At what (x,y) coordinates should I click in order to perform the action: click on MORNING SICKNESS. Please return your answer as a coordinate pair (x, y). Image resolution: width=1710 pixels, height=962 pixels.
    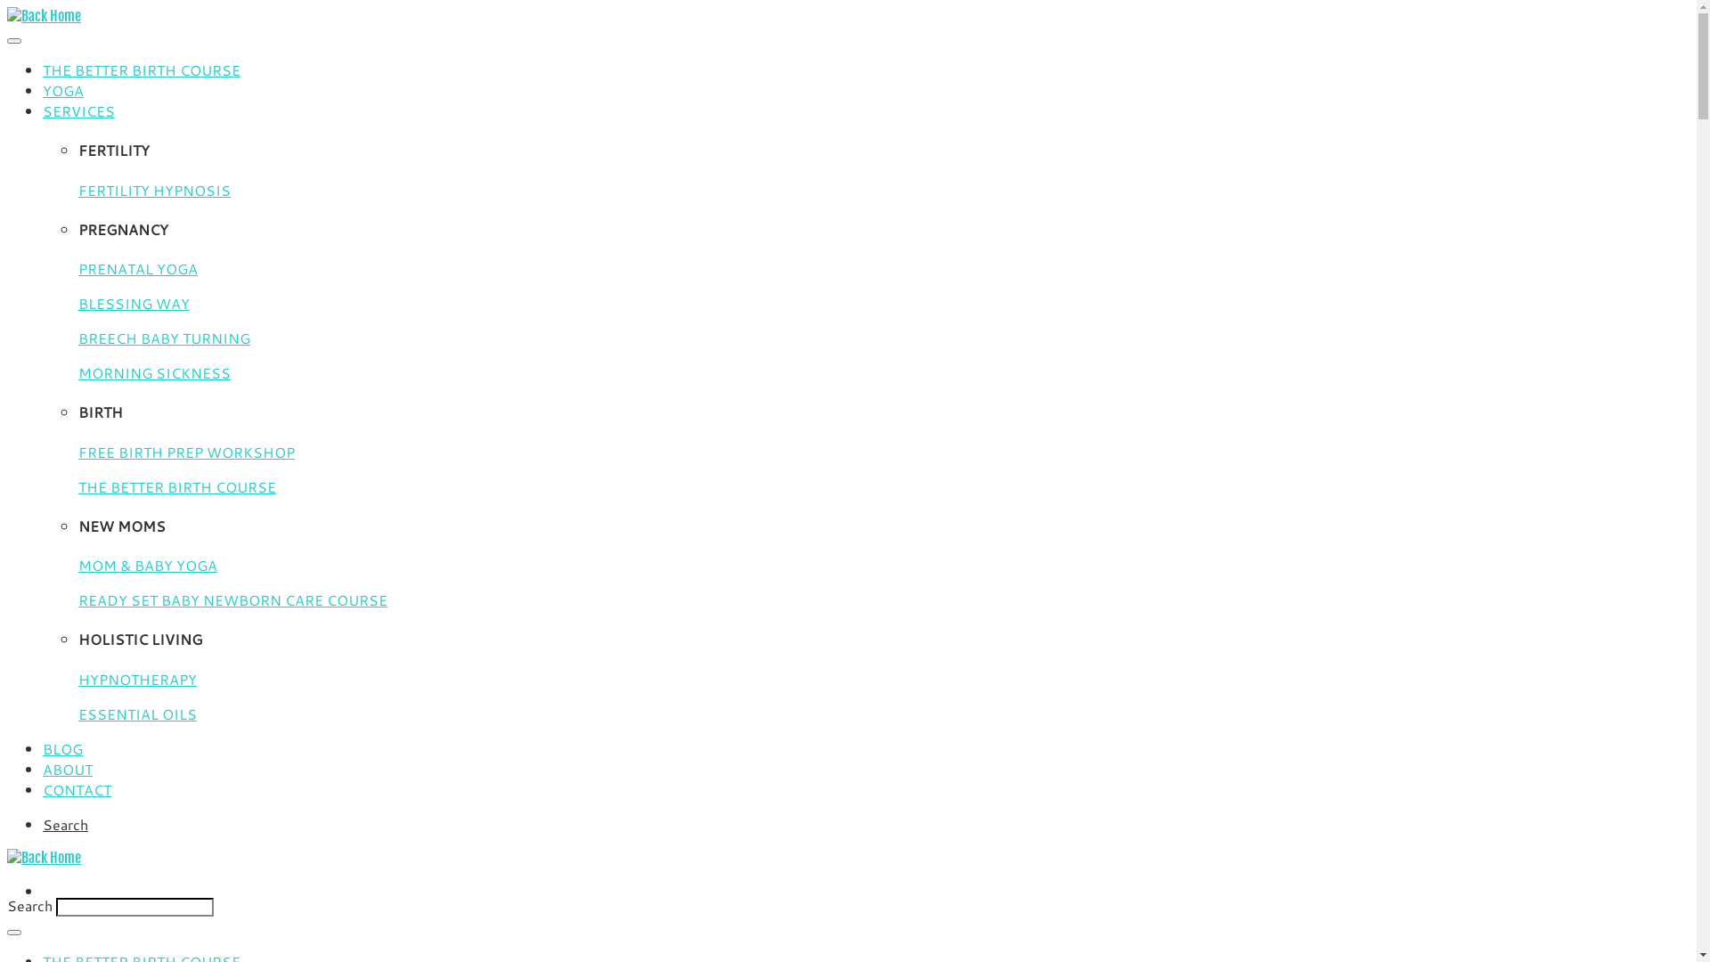
    Looking at the image, I should click on (155, 372).